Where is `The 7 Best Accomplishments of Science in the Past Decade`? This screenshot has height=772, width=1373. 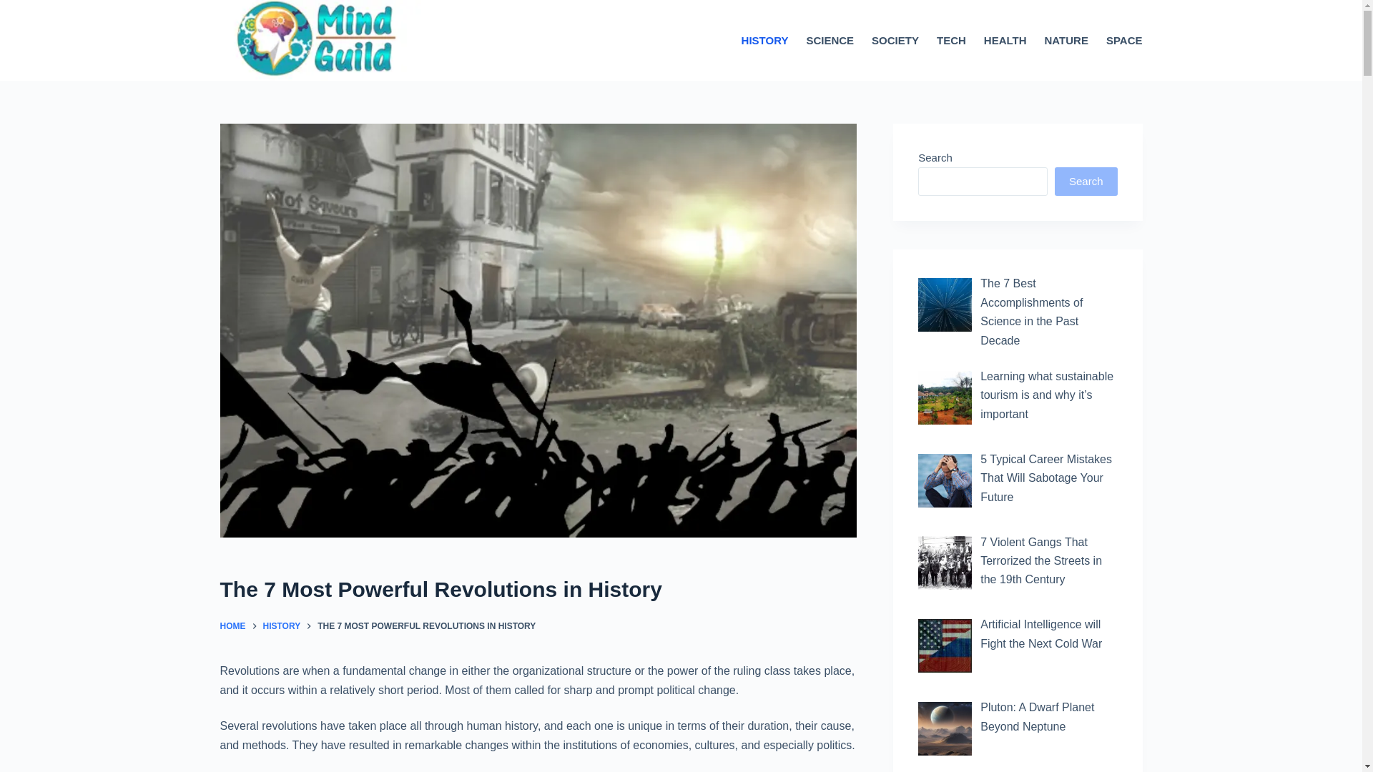
The 7 Best Accomplishments of Science in the Past Decade is located at coordinates (1031, 311).